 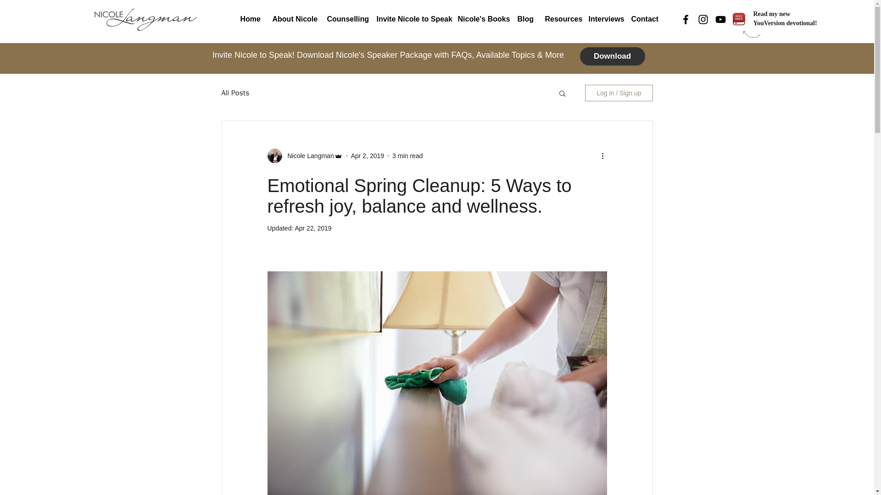 I want to click on About Nicole, so click(x=292, y=19).